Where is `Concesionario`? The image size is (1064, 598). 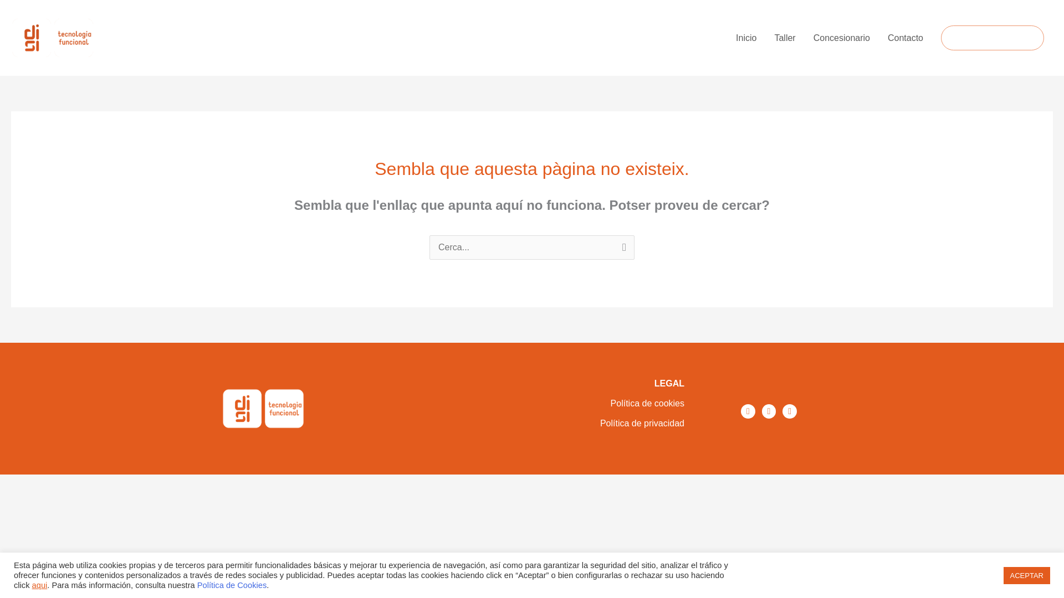
Concesionario is located at coordinates (841, 38).